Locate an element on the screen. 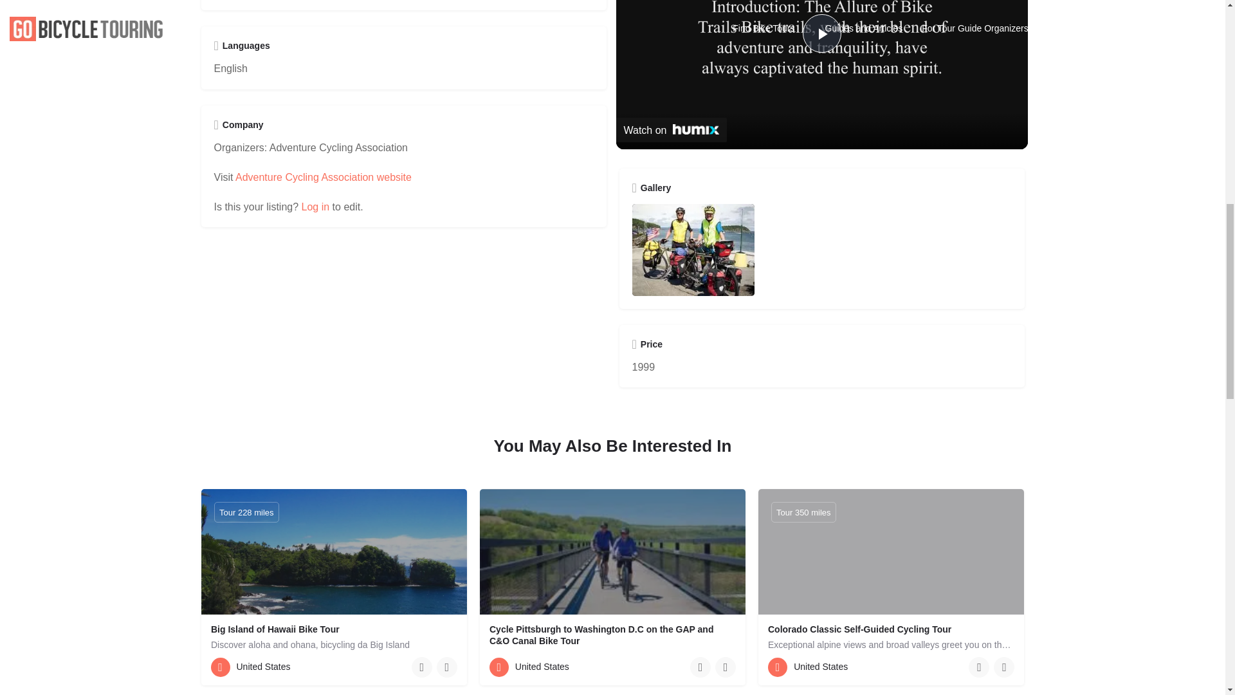 The height and width of the screenshot is (695, 1235). Log in is located at coordinates (315, 207).